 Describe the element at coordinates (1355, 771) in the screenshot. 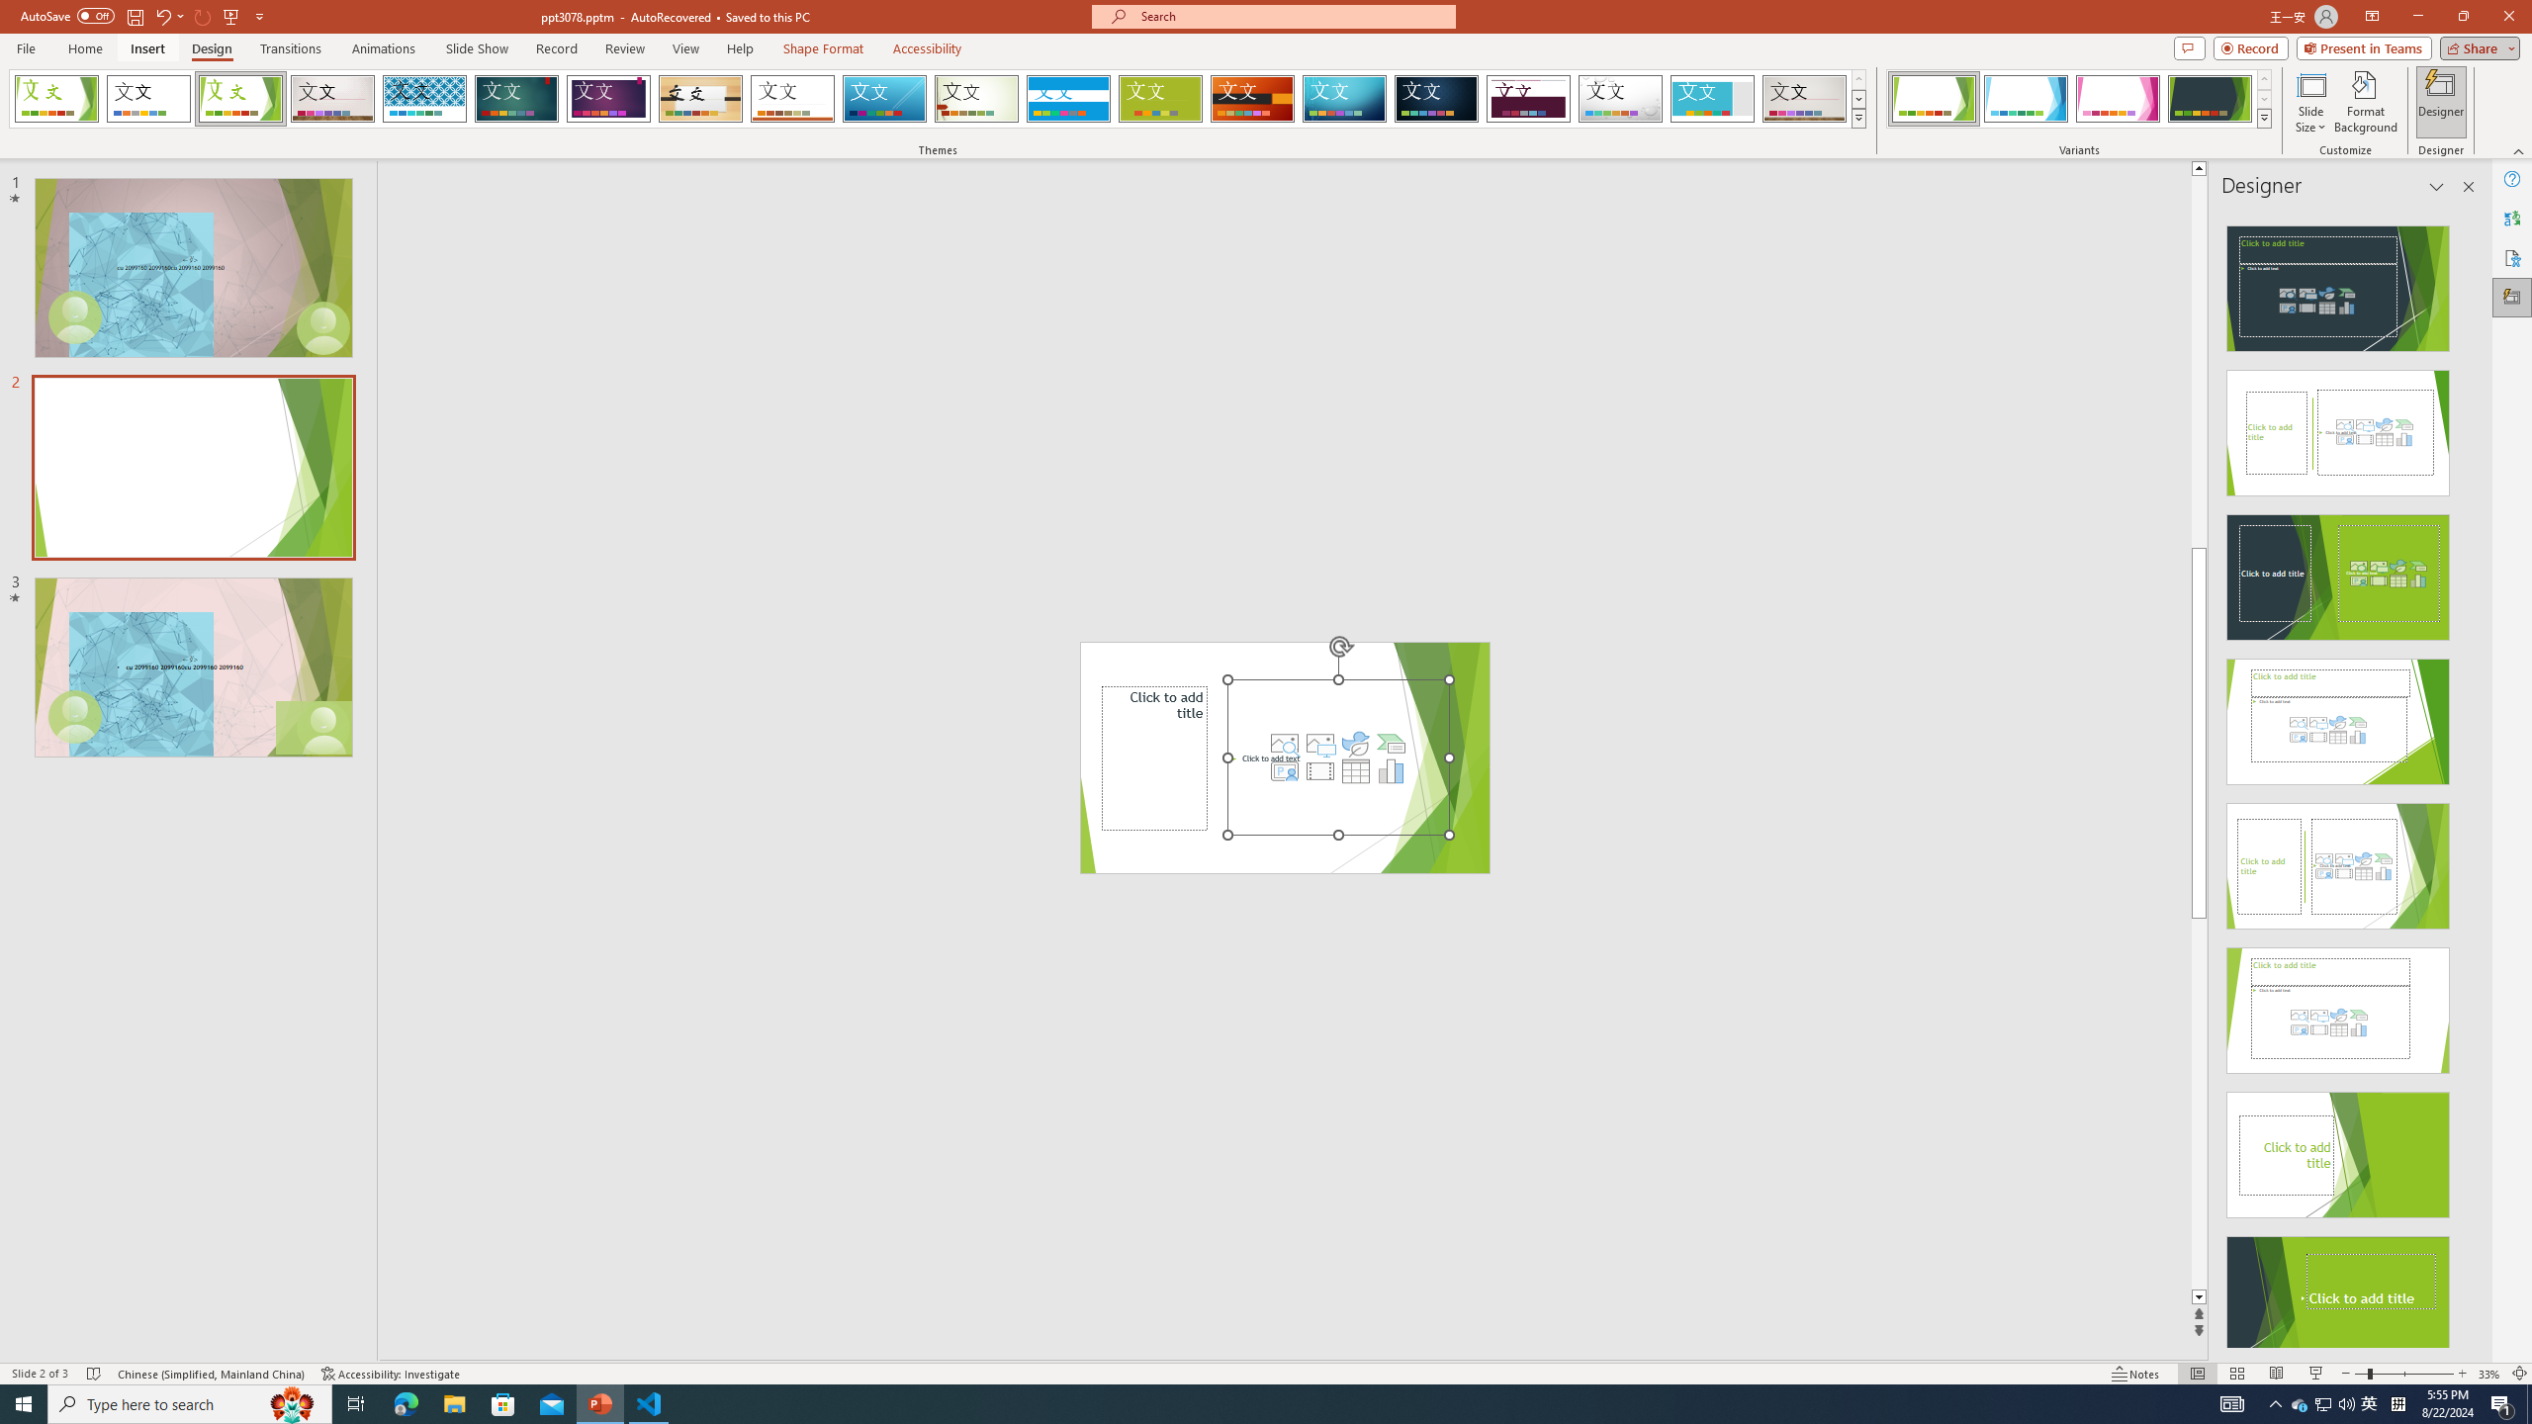

I see `Insert Table` at that location.